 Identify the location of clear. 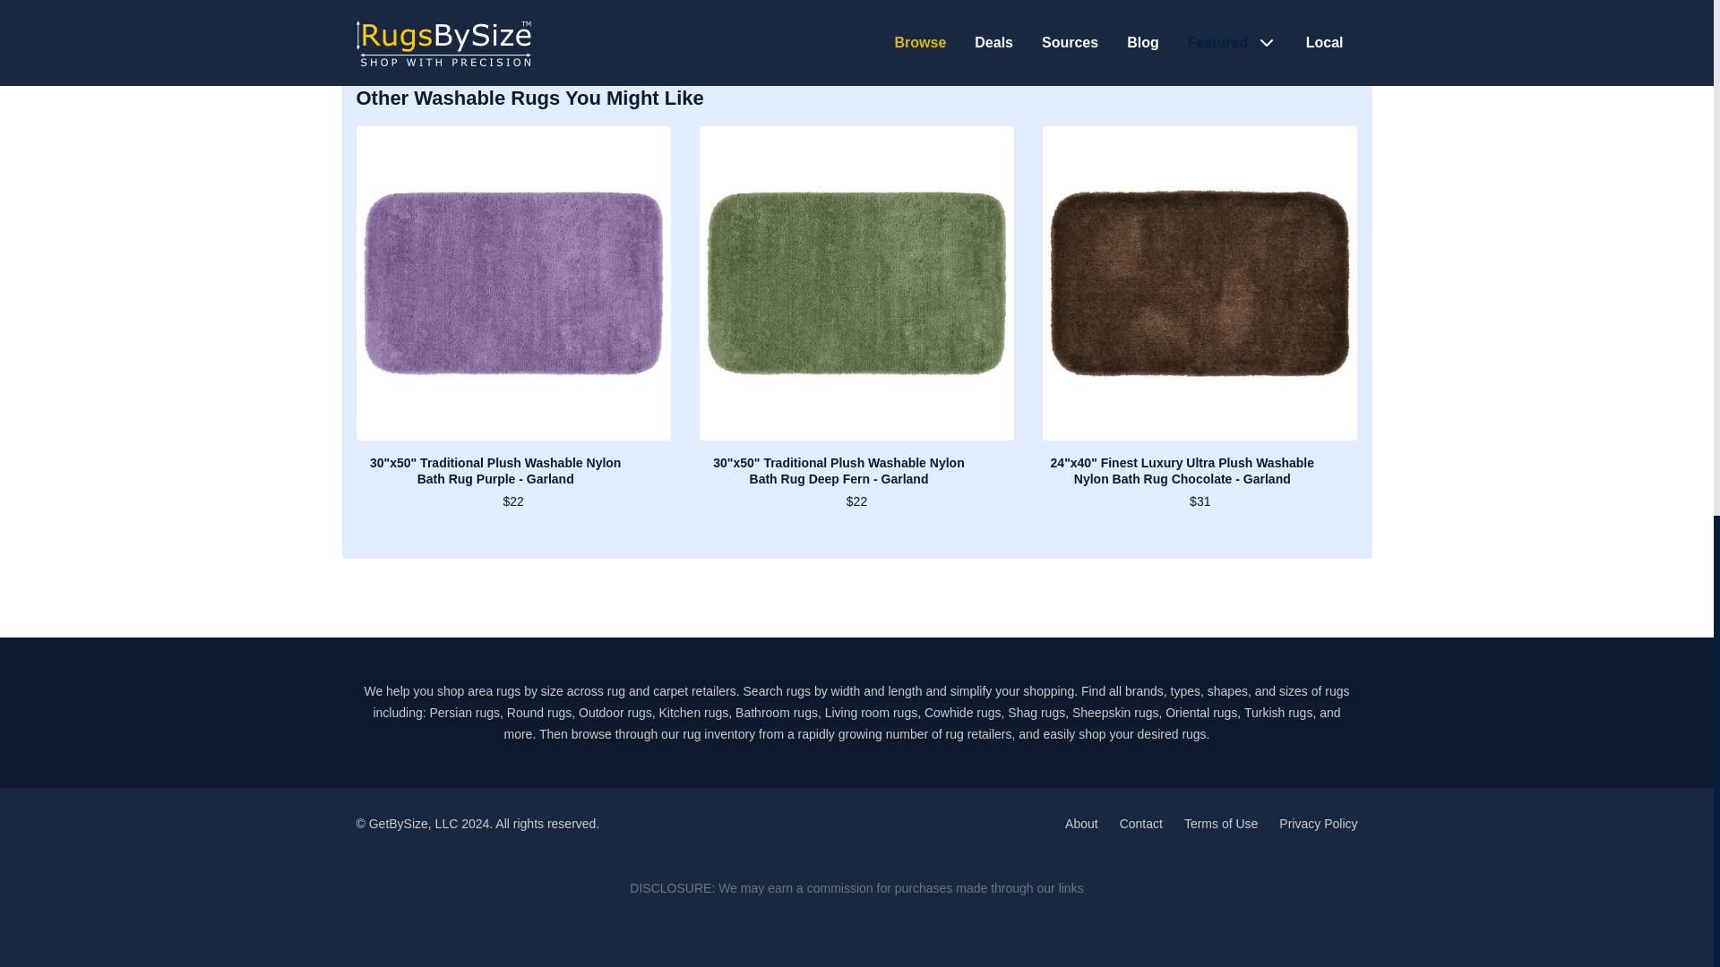
(399, 4).